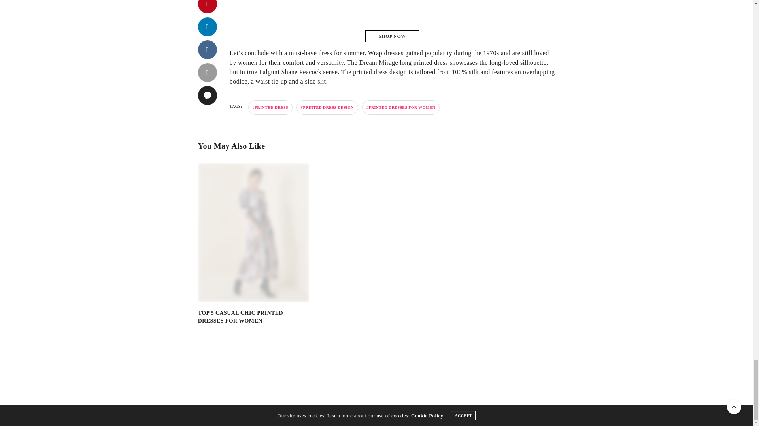  I want to click on SHOP NOW, so click(392, 36).